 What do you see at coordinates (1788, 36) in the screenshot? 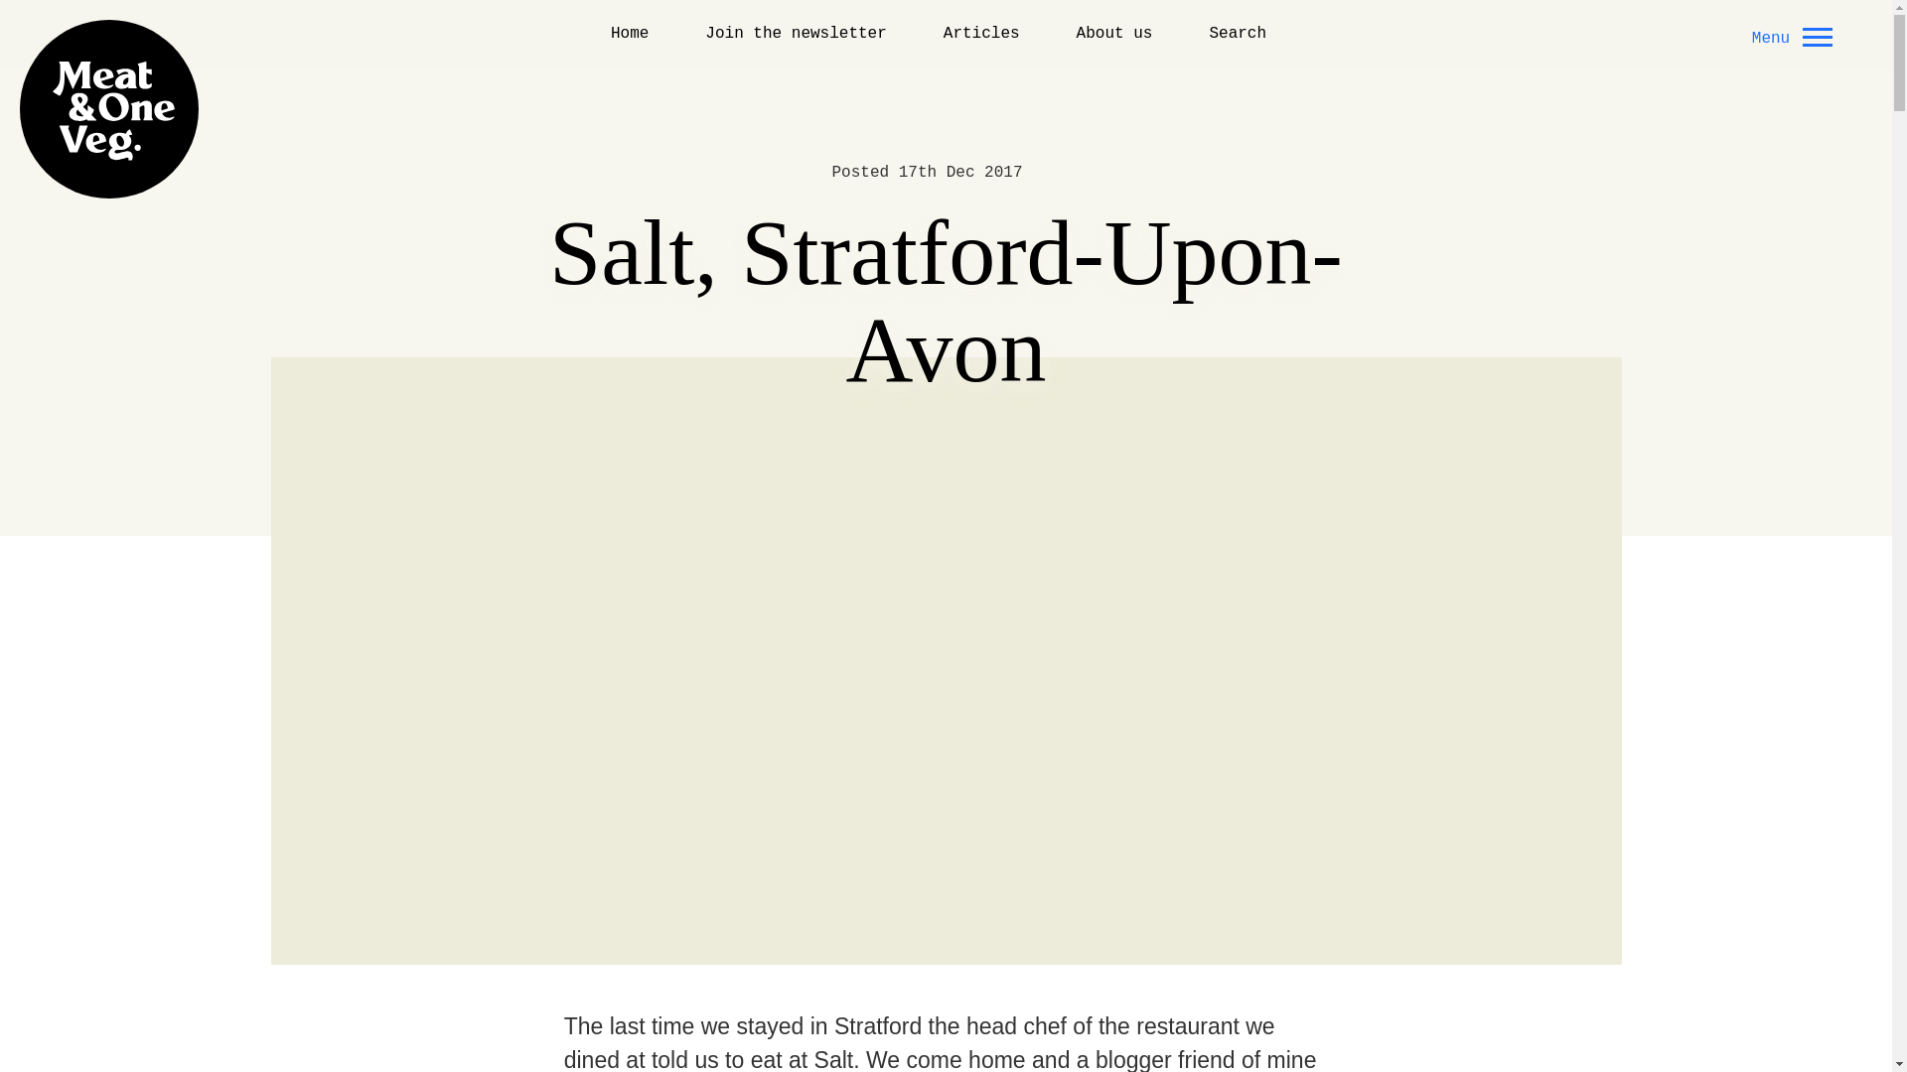
I see `Menu` at bounding box center [1788, 36].